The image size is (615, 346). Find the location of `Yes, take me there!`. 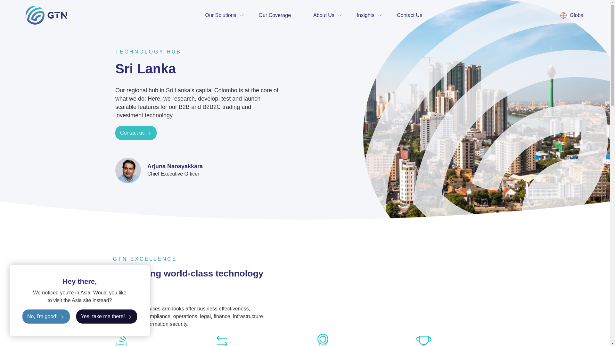

Yes, take me there! is located at coordinates (107, 316).